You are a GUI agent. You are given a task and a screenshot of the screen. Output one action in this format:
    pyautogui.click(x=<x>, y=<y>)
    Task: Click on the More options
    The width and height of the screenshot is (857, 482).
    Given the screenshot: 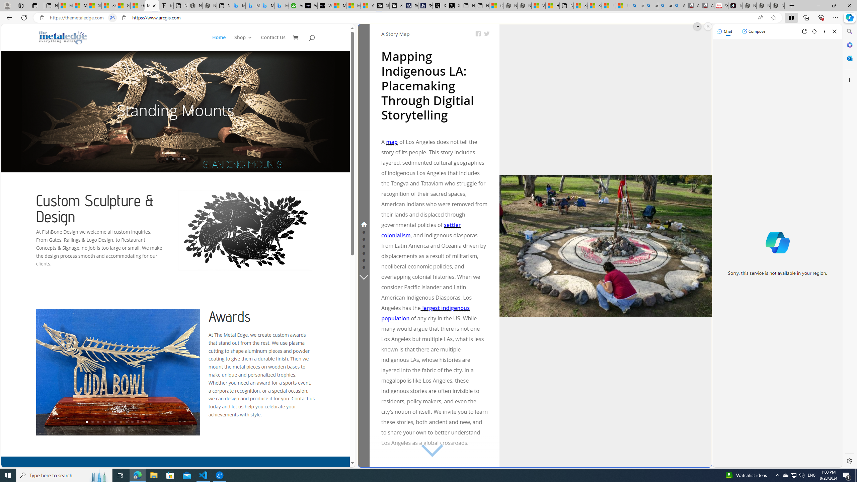 What is the action you would take?
    pyautogui.click(x=825, y=31)
    